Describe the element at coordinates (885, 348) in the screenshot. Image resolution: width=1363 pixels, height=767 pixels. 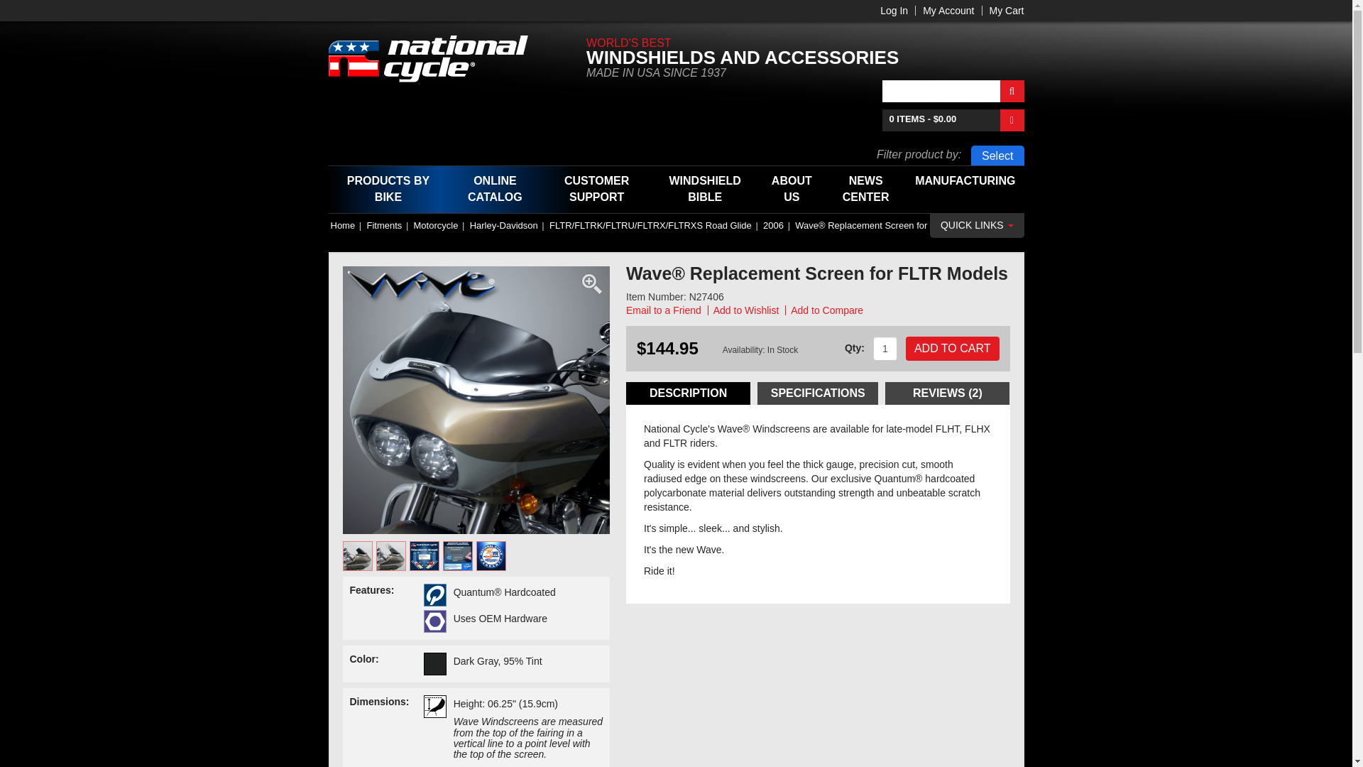
I see `1` at that location.